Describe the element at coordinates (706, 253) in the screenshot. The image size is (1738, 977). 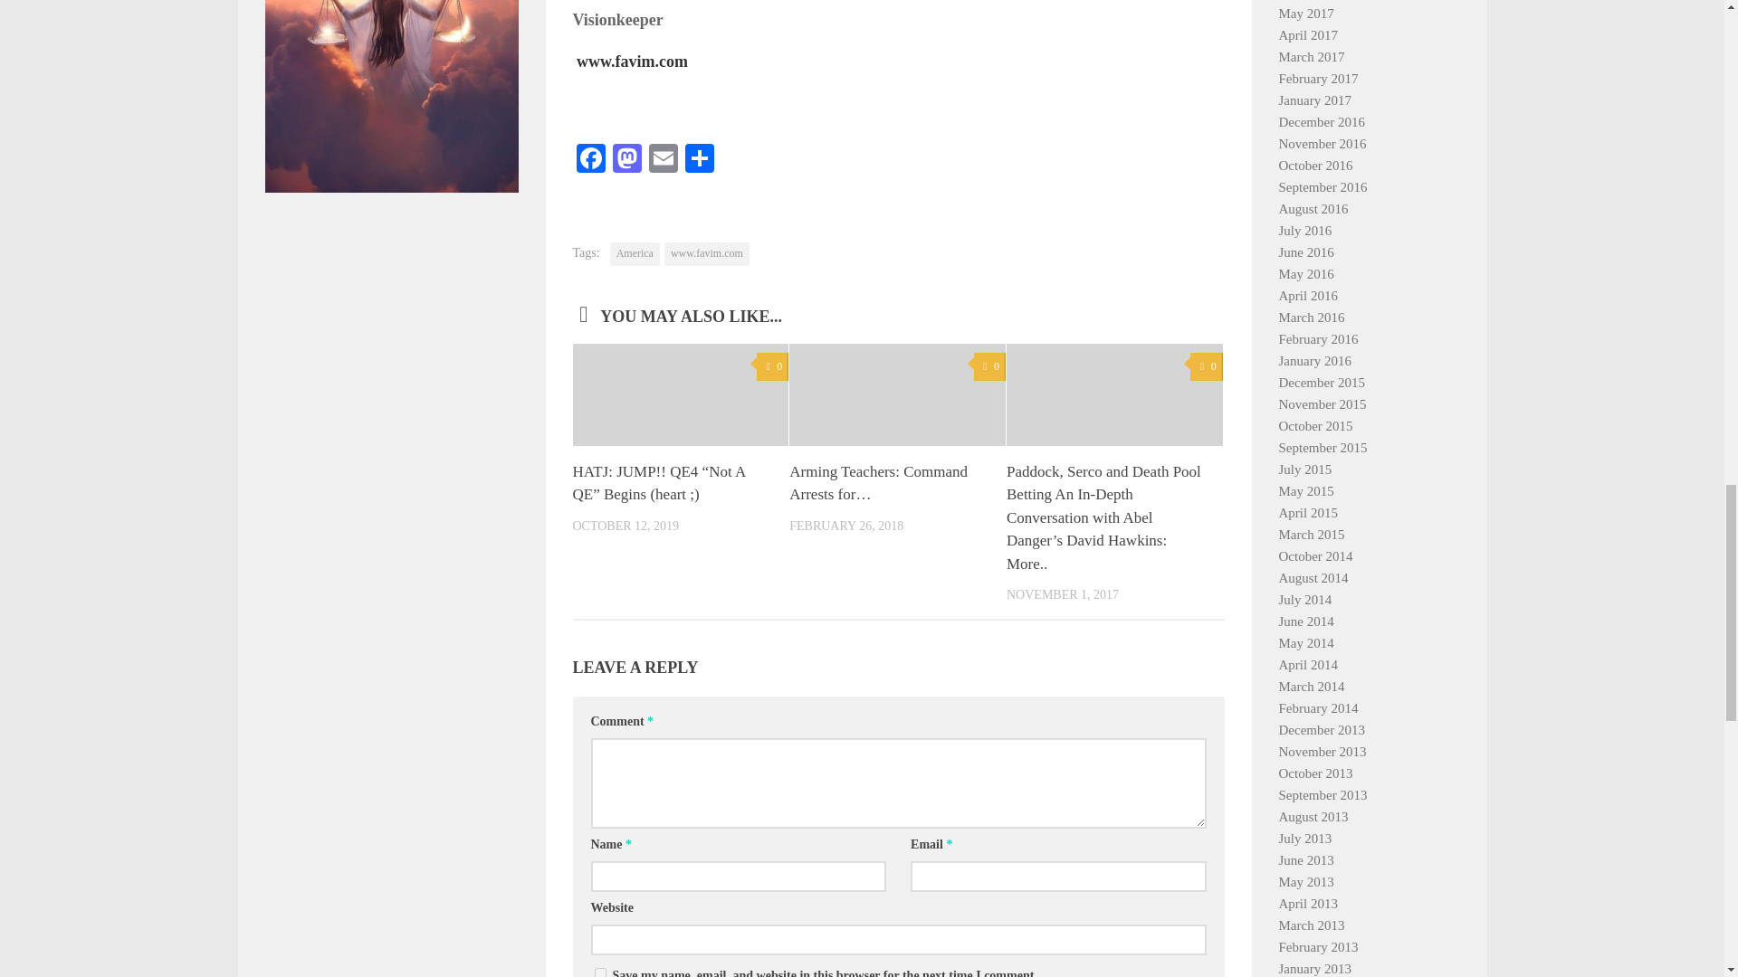
I see `www.favim.com` at that location.